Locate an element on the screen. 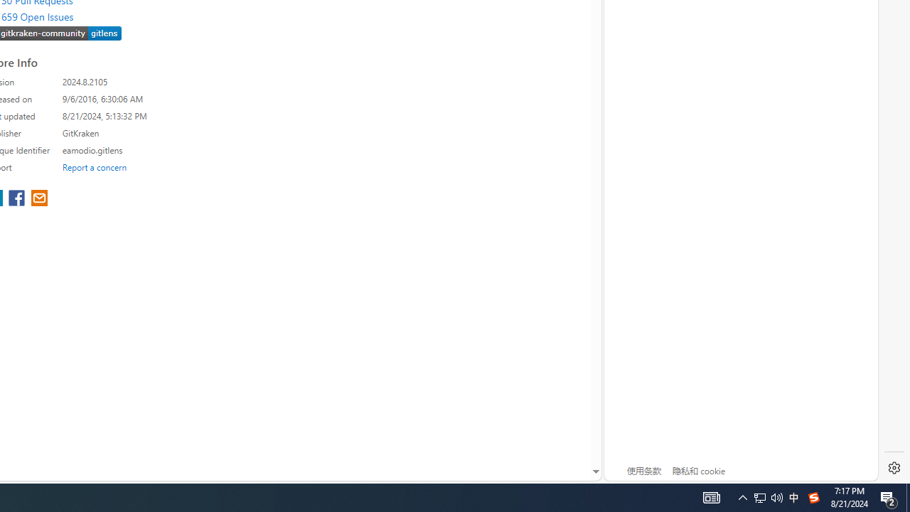 This screenshot has width=910, height=512. AutomationID: 4105 is located at coordinates (711, 498).